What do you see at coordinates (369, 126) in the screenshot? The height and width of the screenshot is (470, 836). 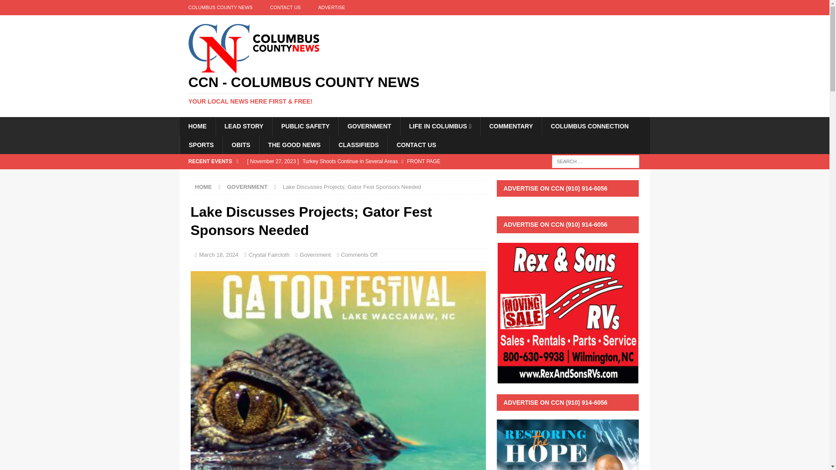 I see `GOVERNMENT` at bounding box center [369, 126].